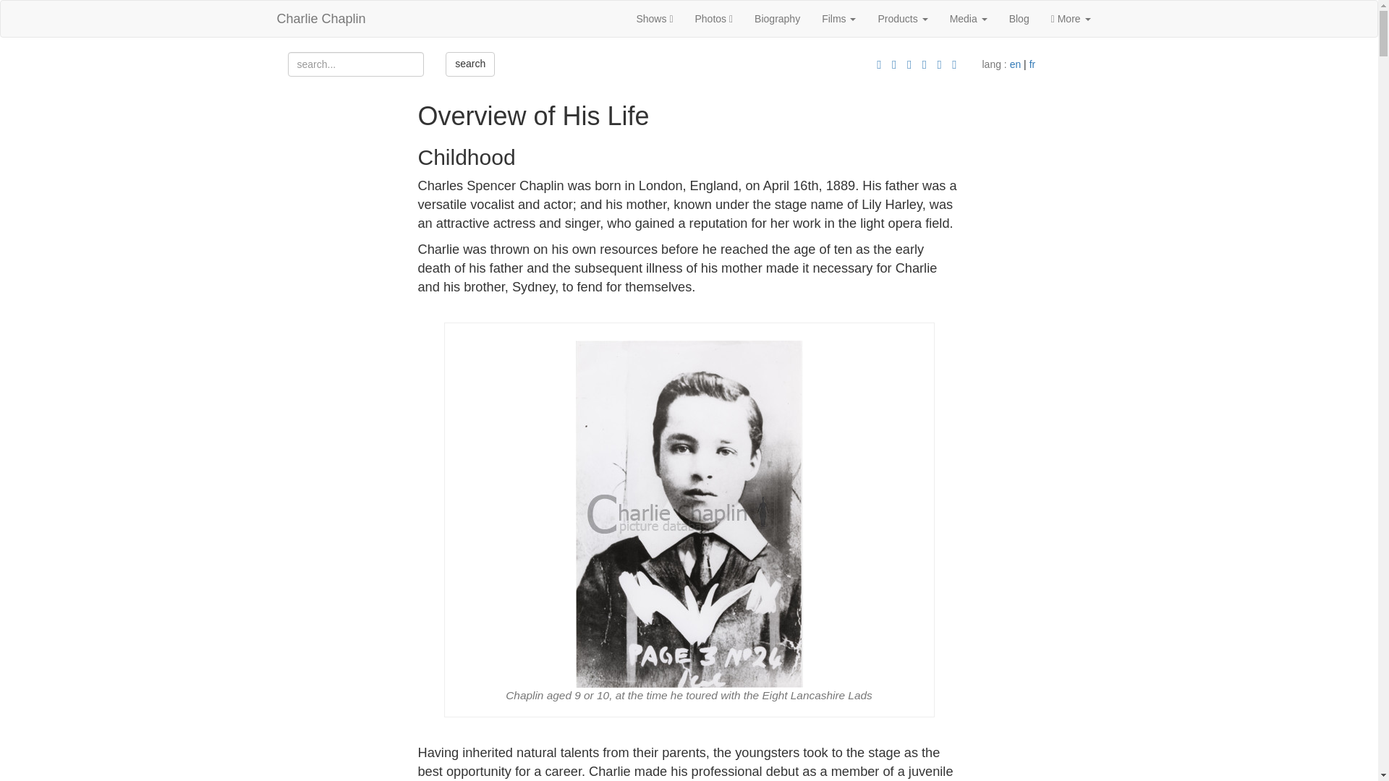 Image resolution: width=1389 pixels, height=781 pixels. Describe the element at coordinates (651, 19) in the screenshot. I see `translation missing: it.menu.shows` at that location.